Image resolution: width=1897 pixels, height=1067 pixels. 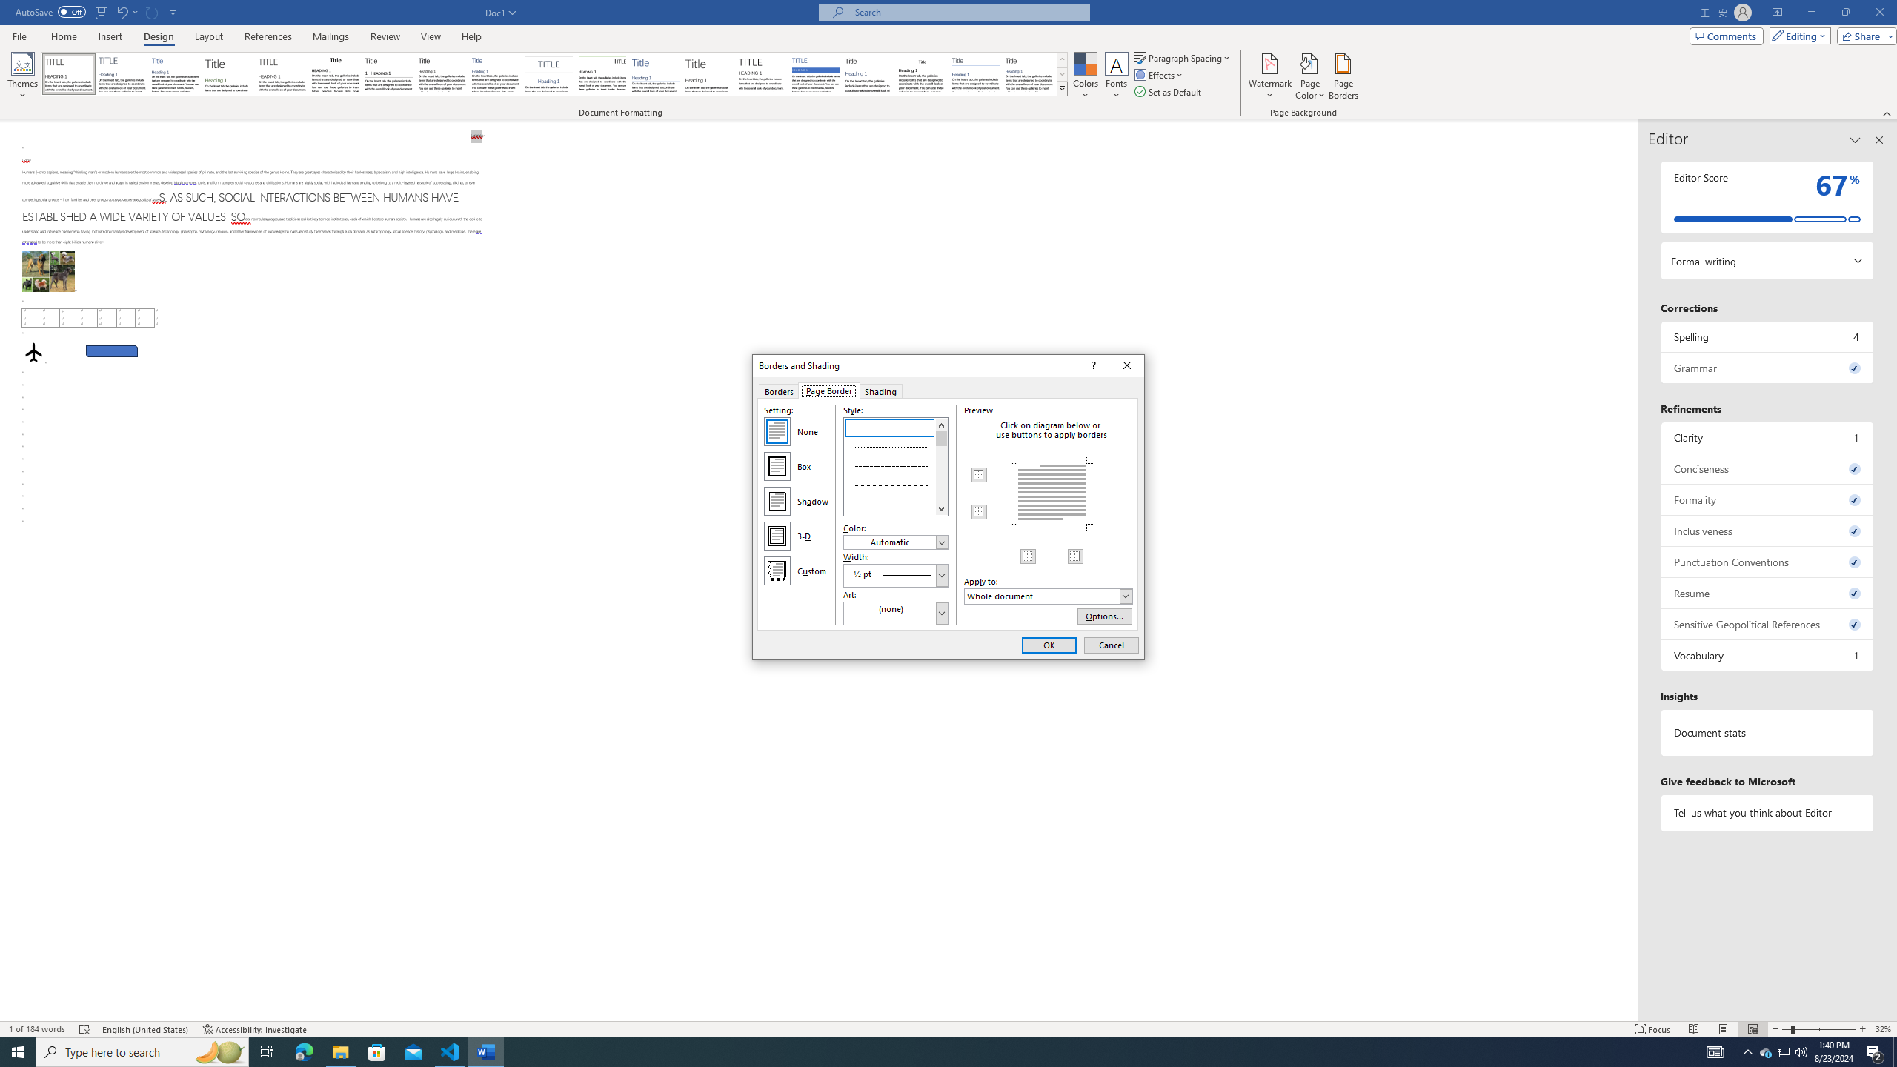 What do you see at coordinates (942, 508) in the screenshot?
I see `Line down` at bounding box center [942, 508].